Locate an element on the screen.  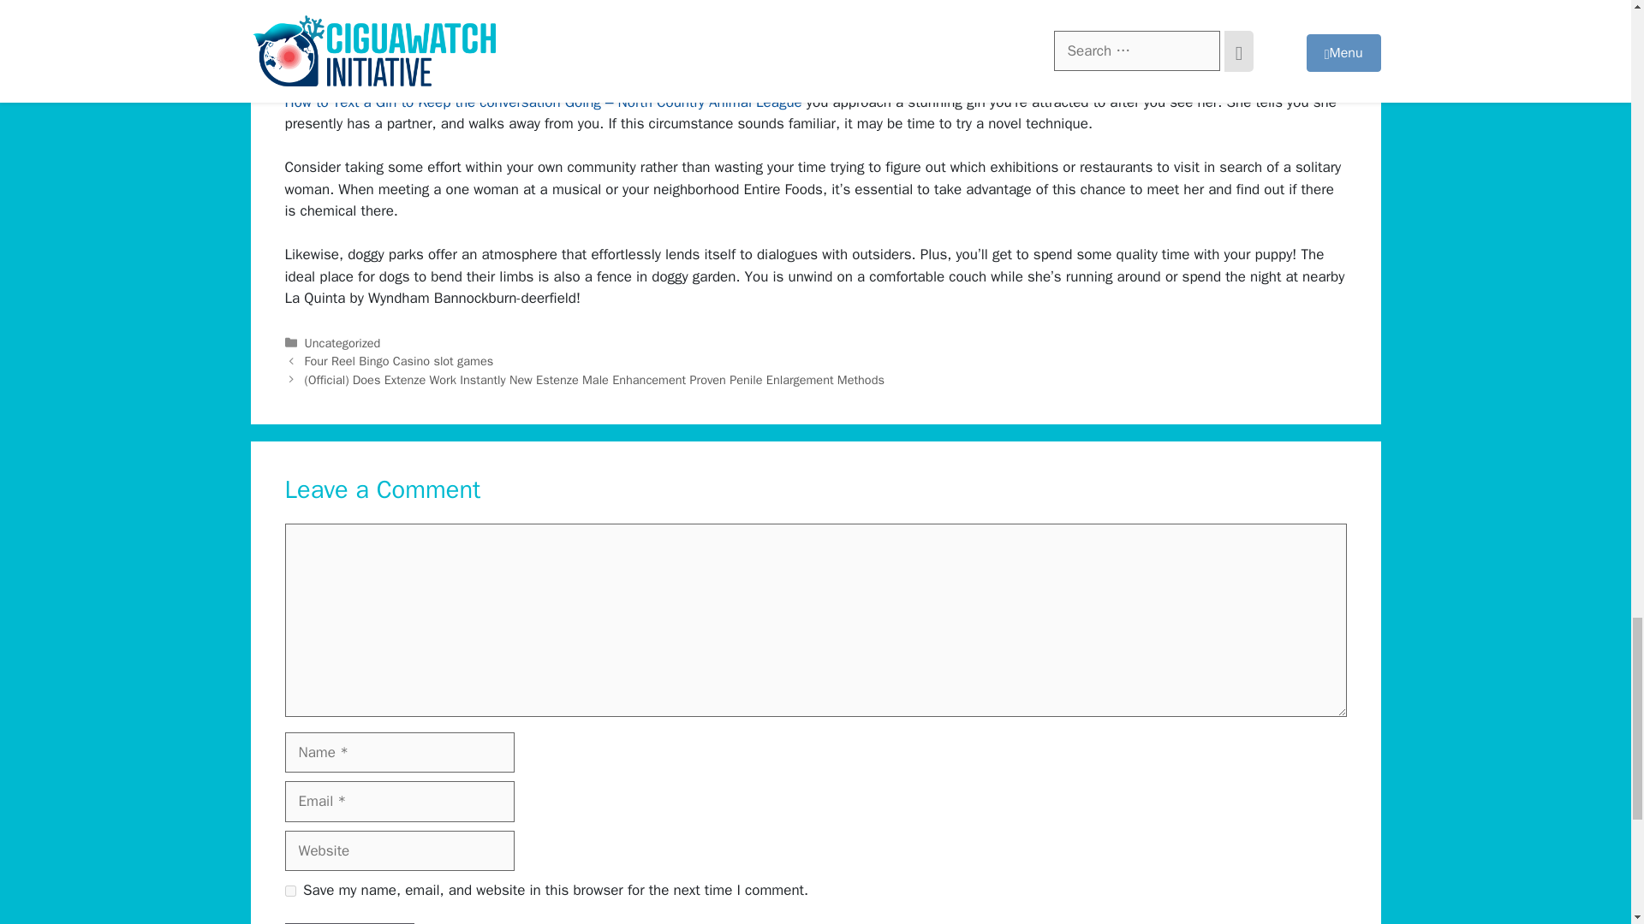
Previous is located at coordinates (399, 360).